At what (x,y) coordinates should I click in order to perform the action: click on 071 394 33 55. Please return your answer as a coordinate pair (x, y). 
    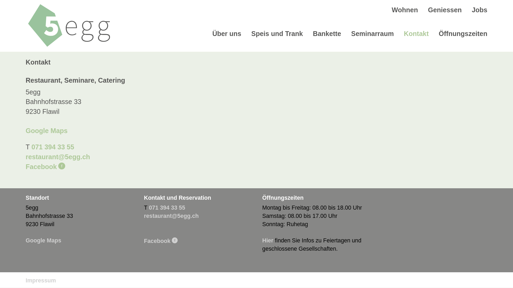
    Looking at the image, I should click on (53, 147).